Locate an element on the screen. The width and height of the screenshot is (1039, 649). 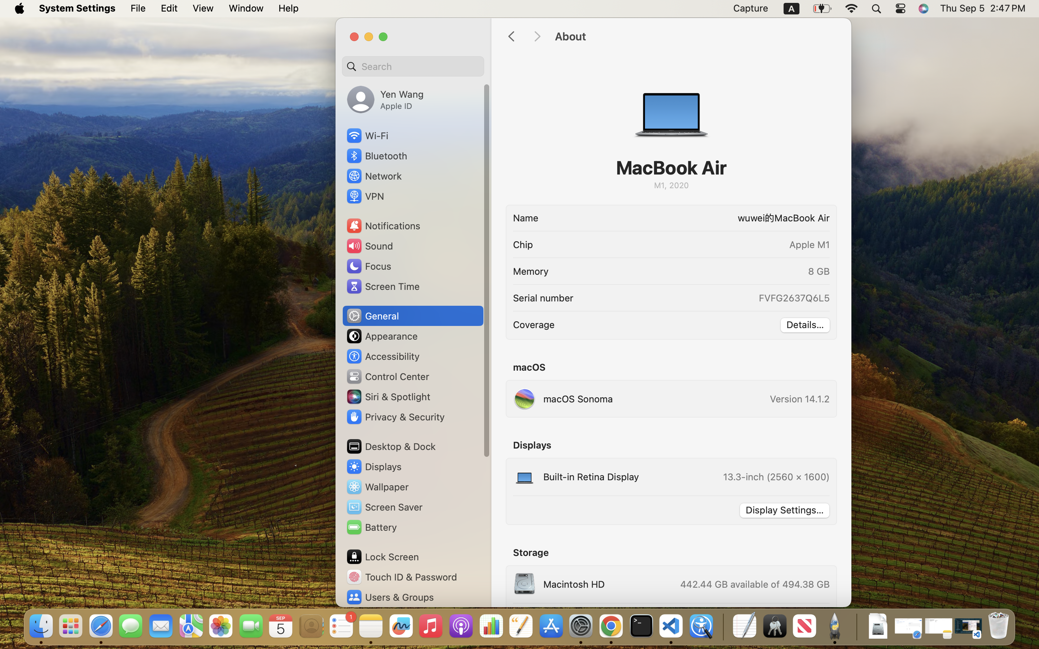
Siri & Spotlight is located at coordinates (388, 397).